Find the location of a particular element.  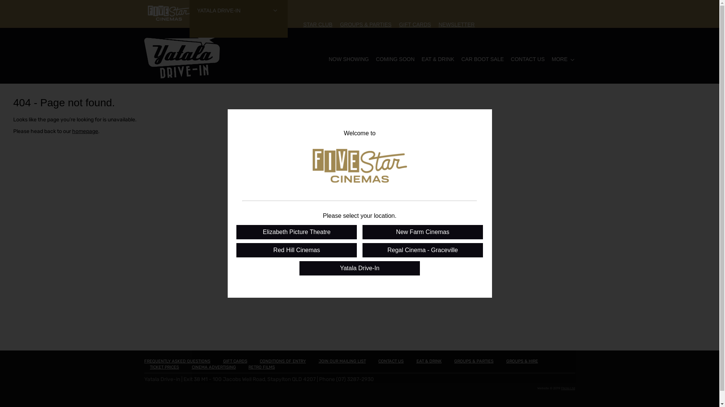

TICKET PRICES is located at coordinates (165, 367).